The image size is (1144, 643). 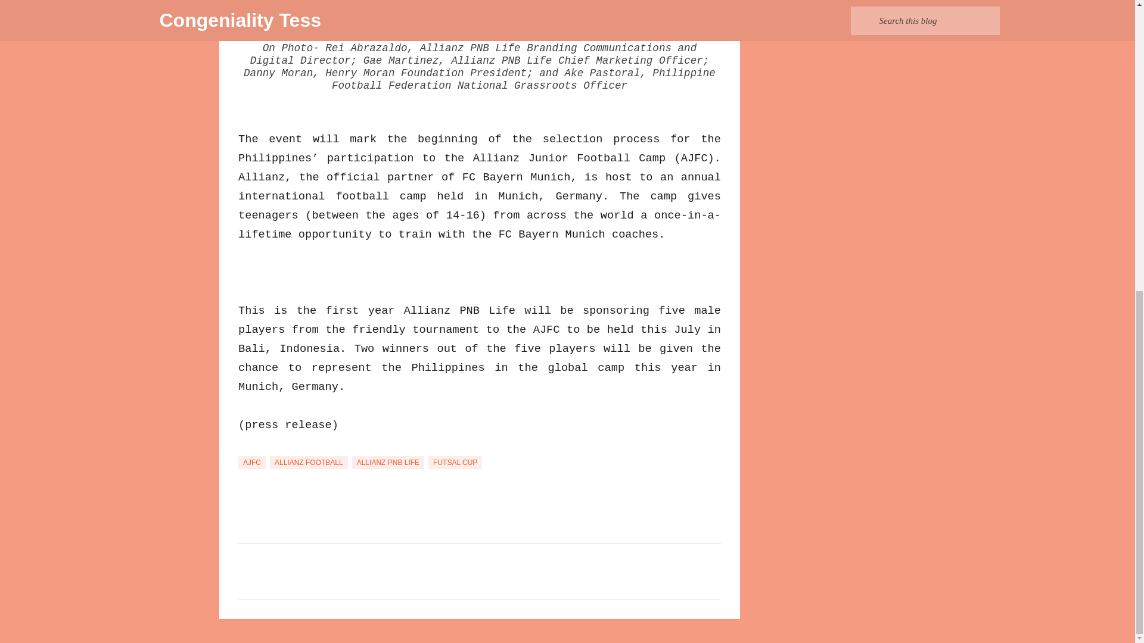 What do you see at coordinates (251, 462) in the screenshot?
I see `AJFC` at bounding box center [251, 462].